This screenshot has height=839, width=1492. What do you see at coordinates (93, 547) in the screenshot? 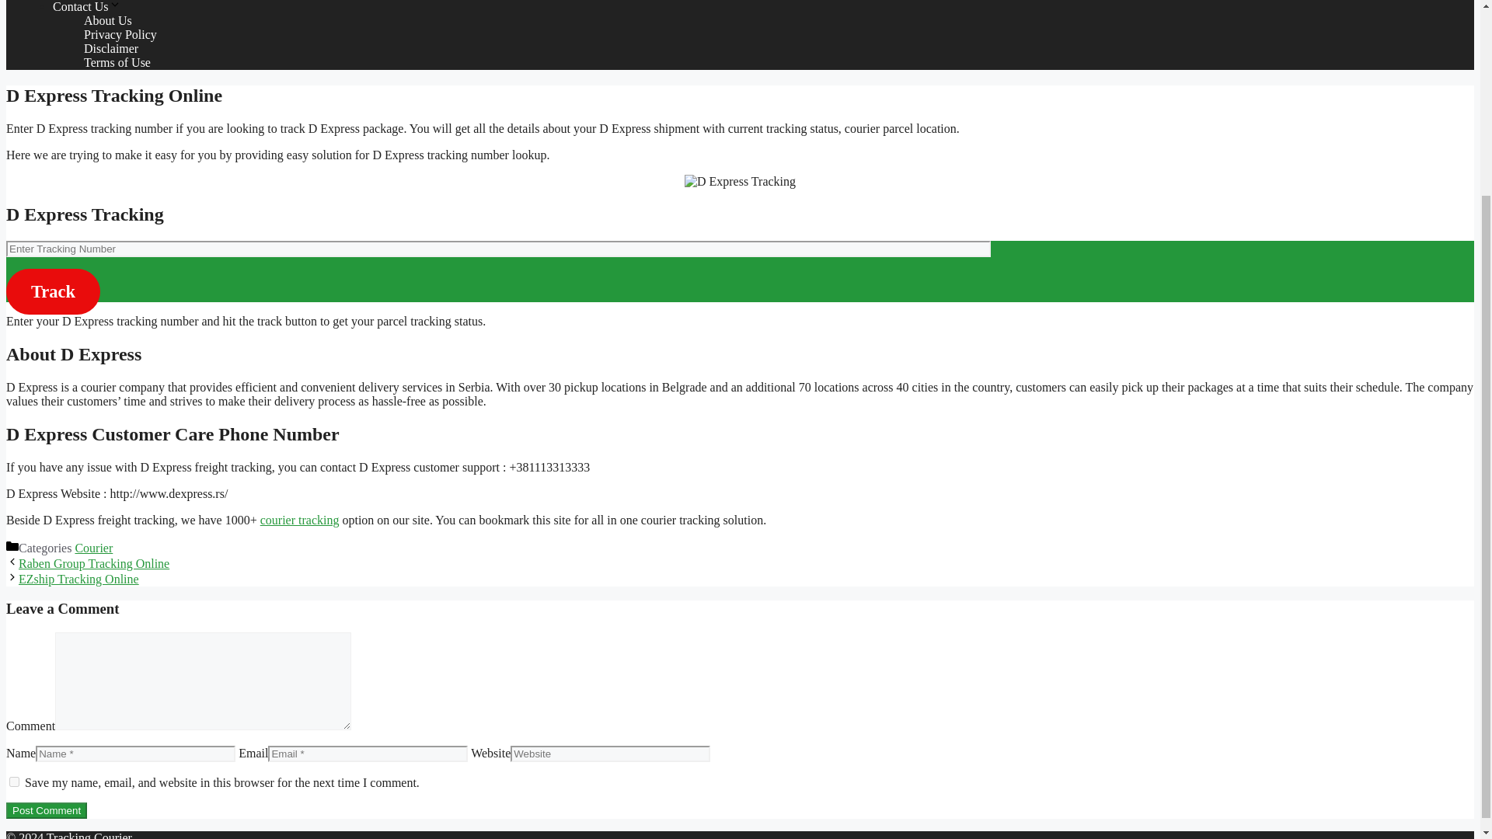
I see `Courier` at bounding box center [93, 547].